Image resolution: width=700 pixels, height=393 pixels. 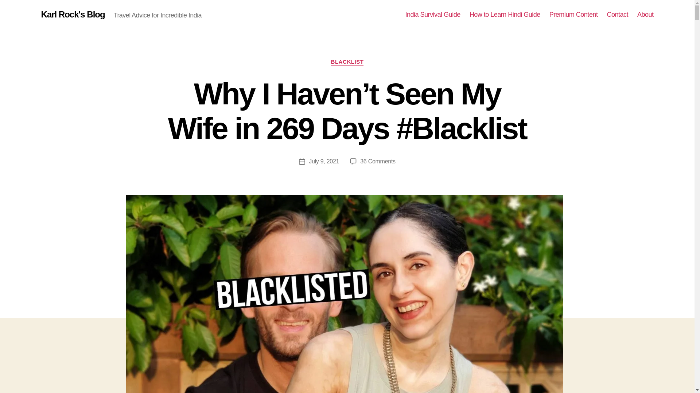 I want to click on Premium Content, so click(x=573, y=15).